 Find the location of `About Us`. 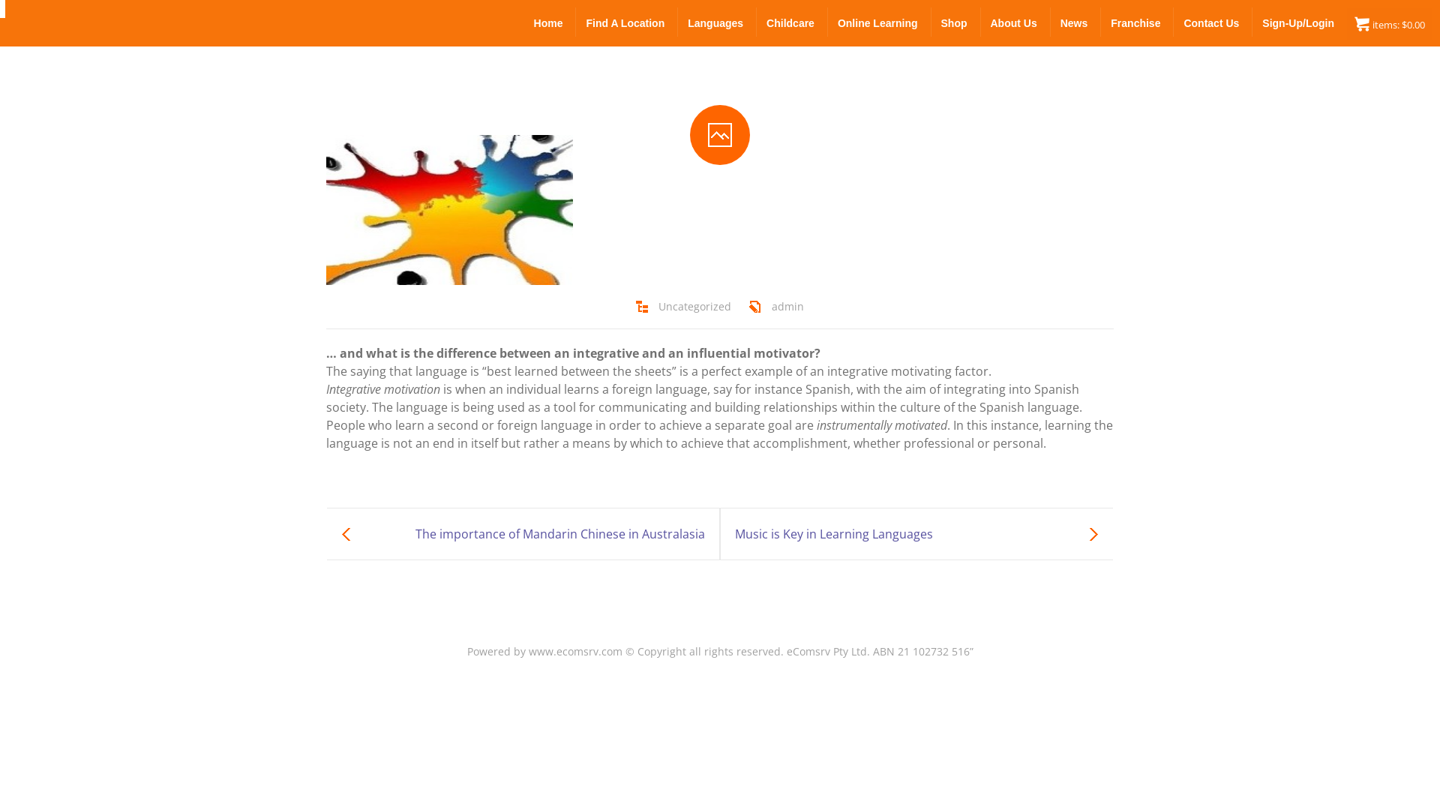

About Us is located at coordinates (1015, 22).